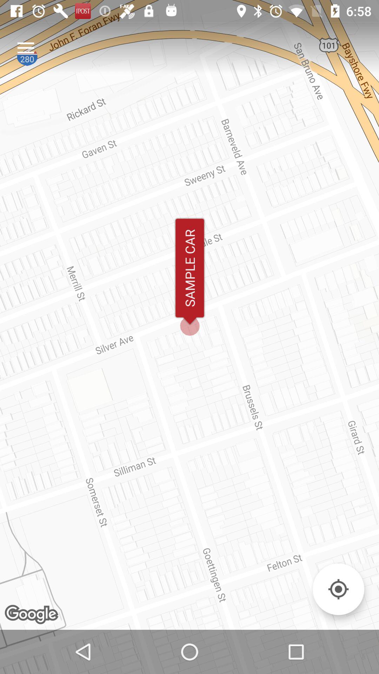 The image size is (379, 674). What do you see at coordinates (338, 589) in the screenshot?
I see `location option` at bounding box center [338, 589].